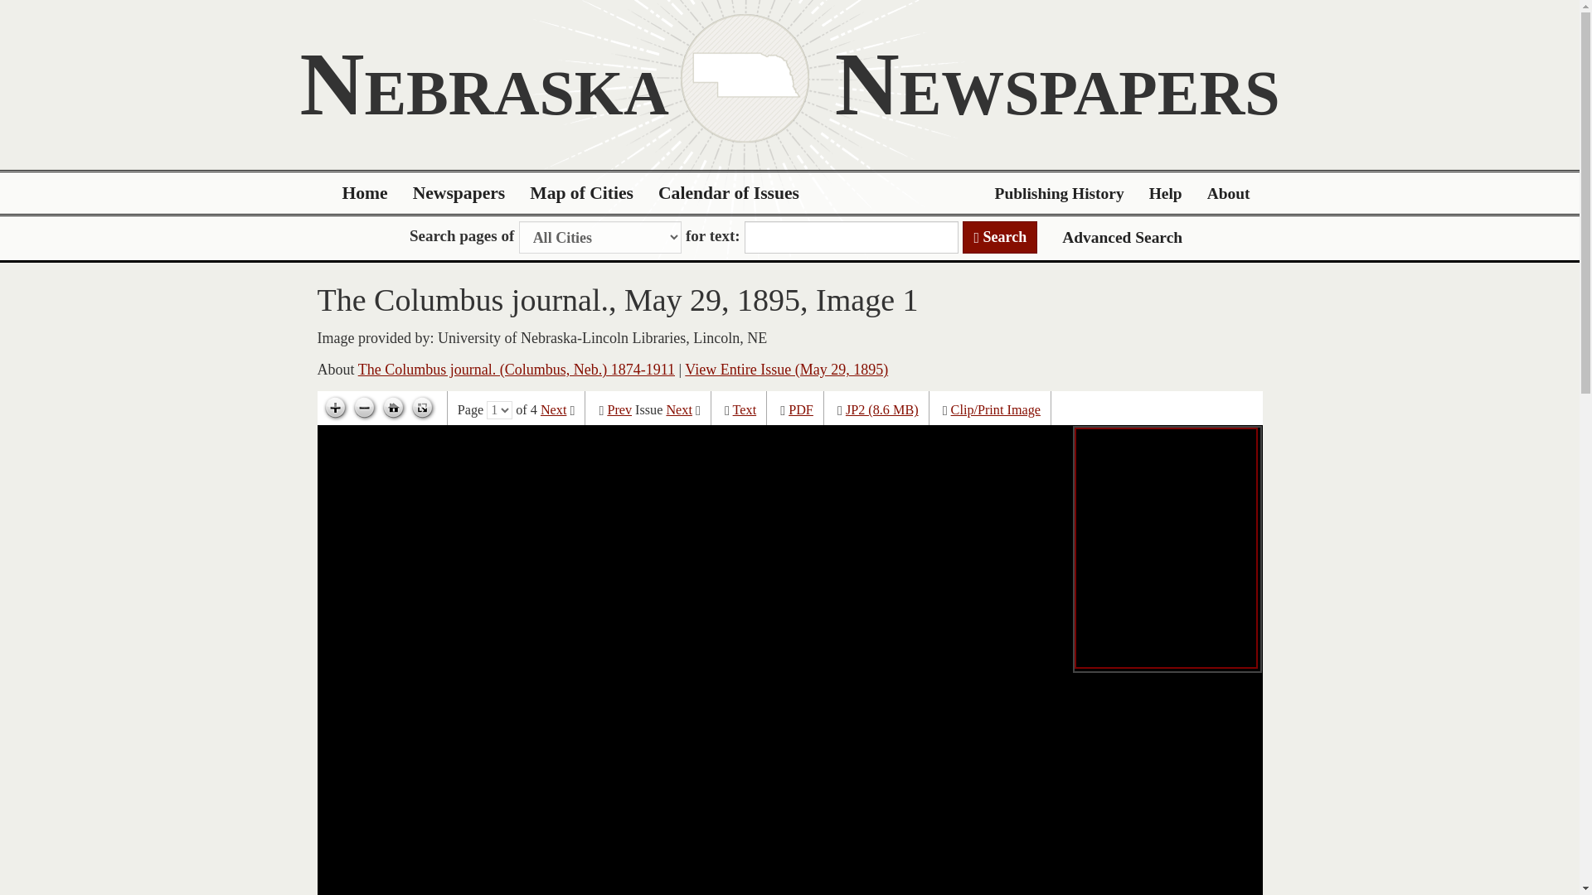  I want to click on Zoom in, so click(335, 408).